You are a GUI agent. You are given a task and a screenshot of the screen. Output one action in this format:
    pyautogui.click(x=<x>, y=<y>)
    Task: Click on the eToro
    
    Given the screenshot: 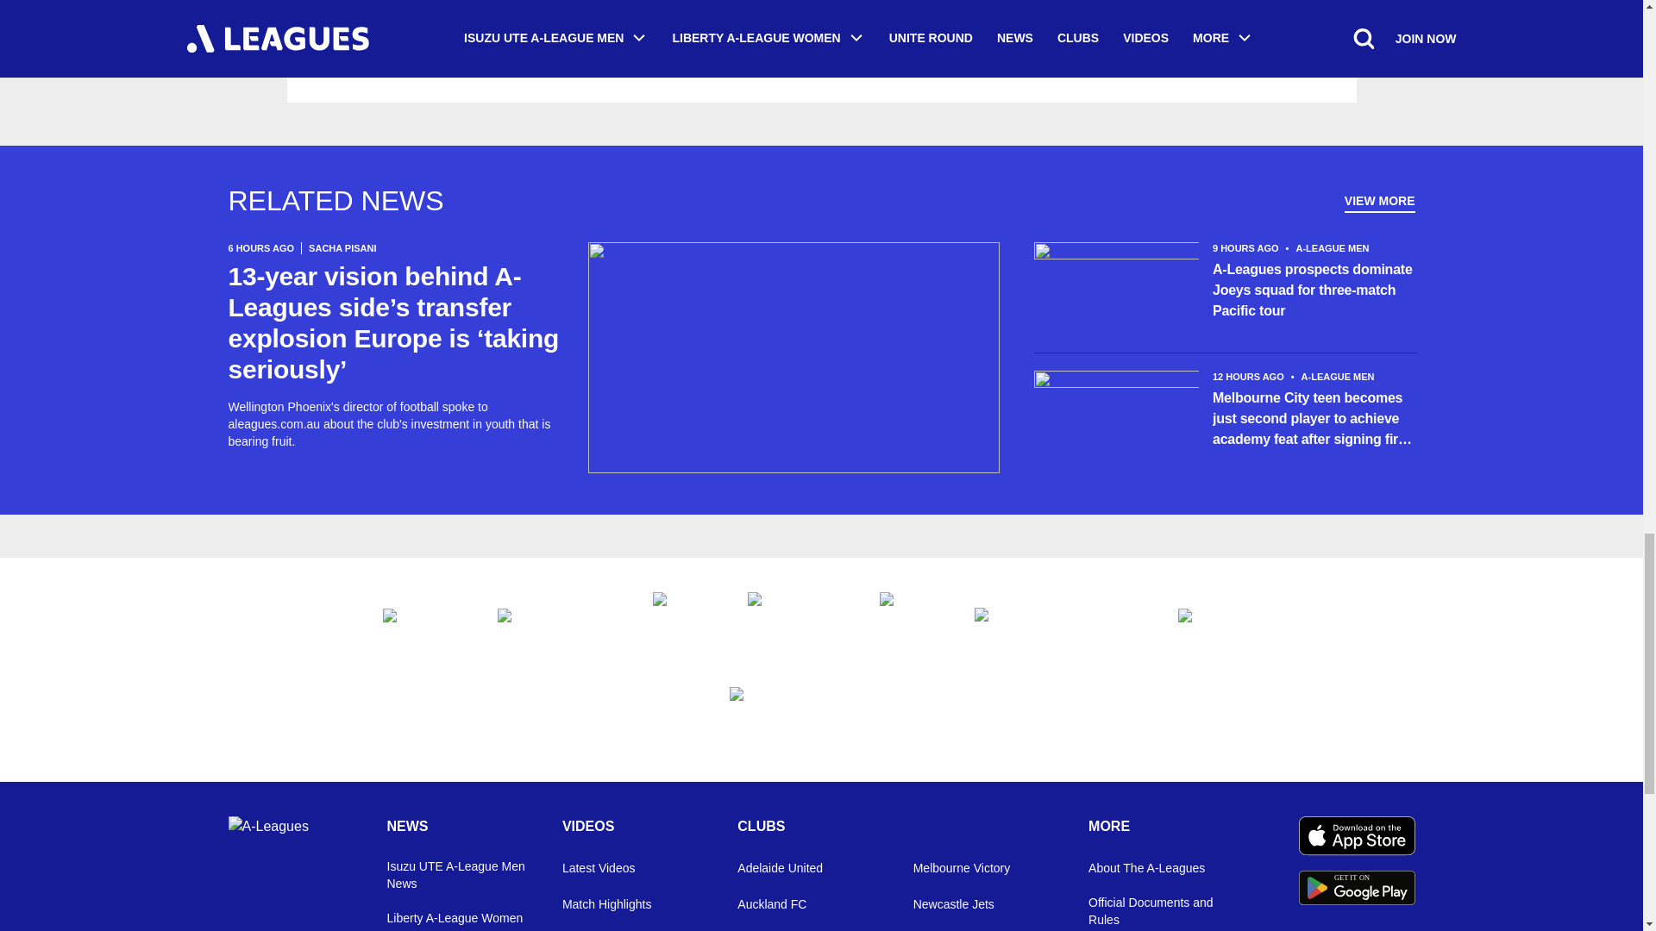 What is the action you would take?
    pyautogui.click(x=1219, y=622)
    